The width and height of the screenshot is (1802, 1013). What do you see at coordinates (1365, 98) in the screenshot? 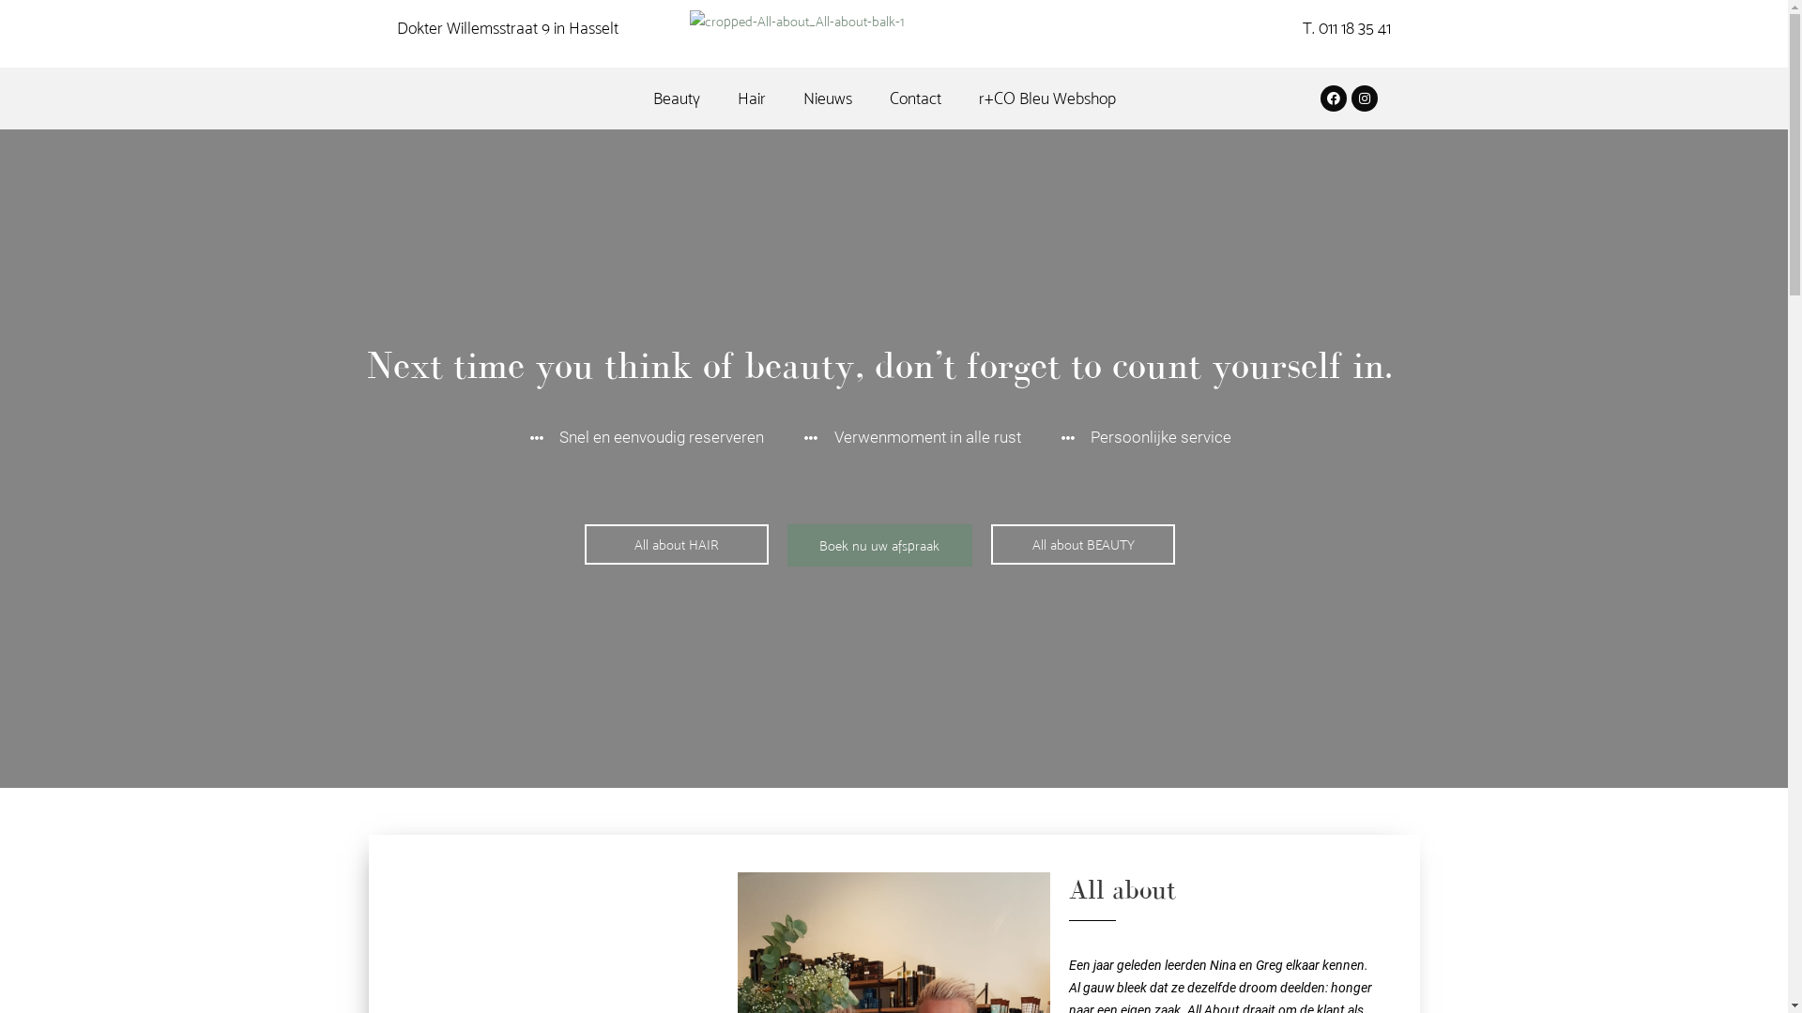
I see `Instagram` at bounding box center [1365, 98].